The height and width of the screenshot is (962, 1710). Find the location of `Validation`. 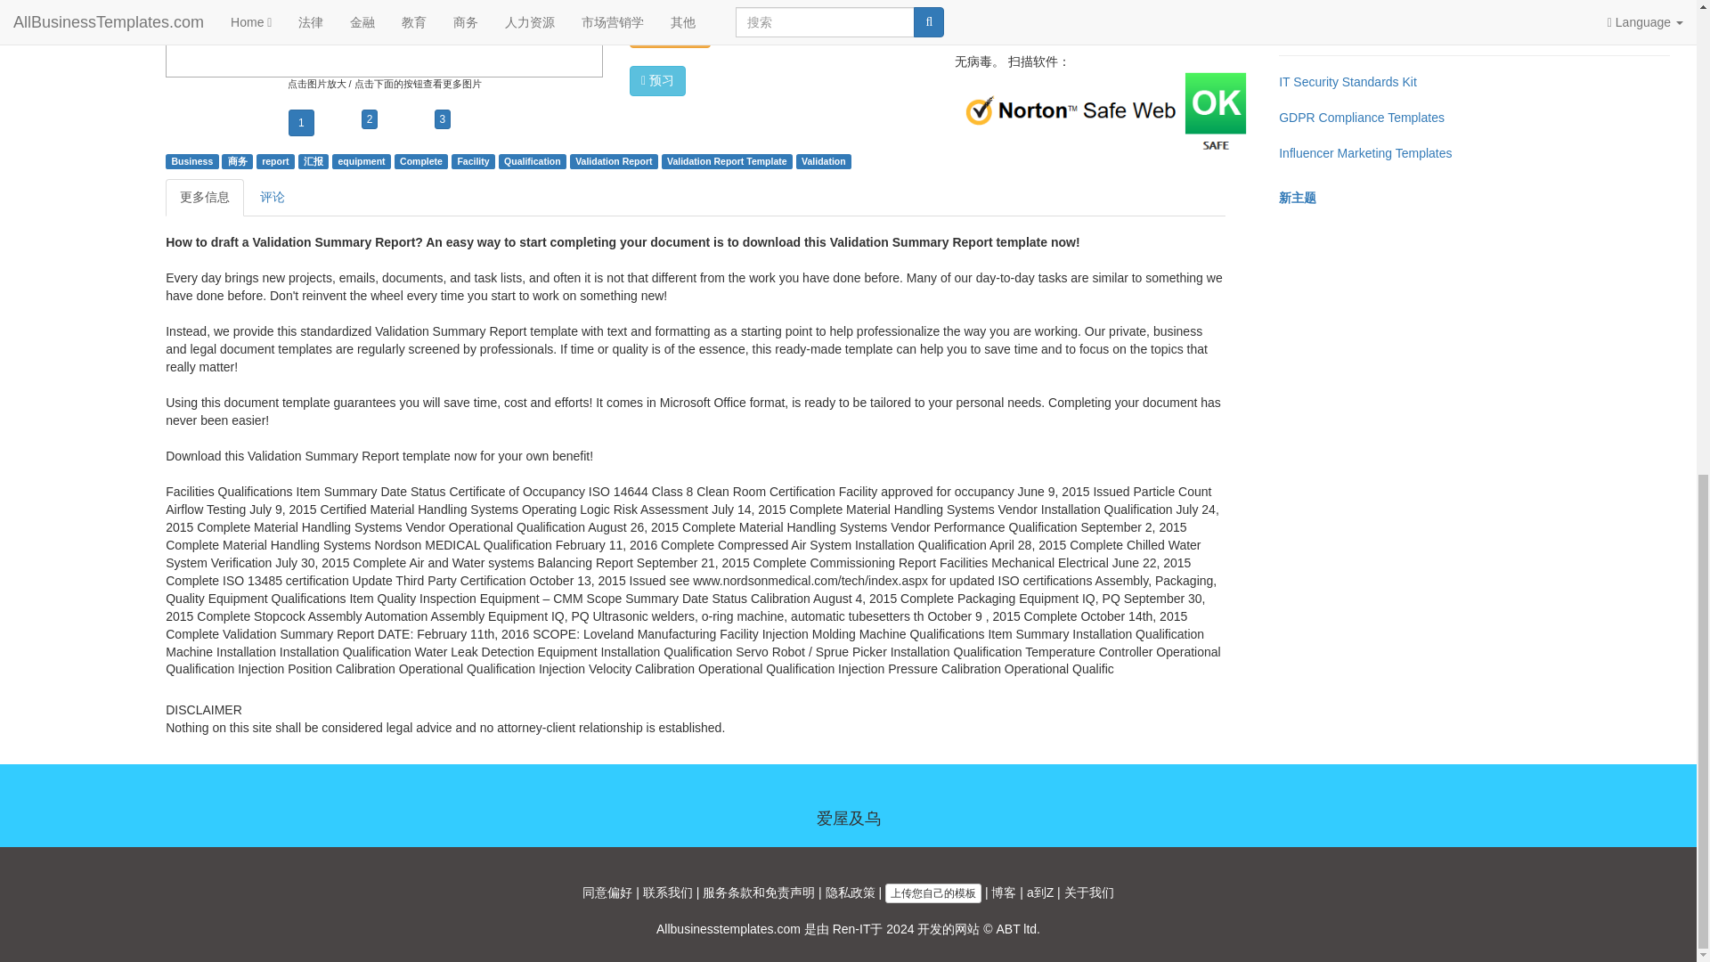

Validation is located at coordinates (824, 160).